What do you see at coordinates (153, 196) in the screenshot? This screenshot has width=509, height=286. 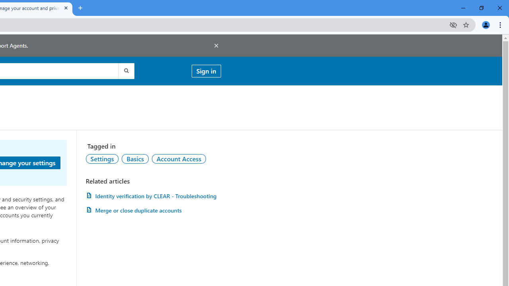 I see `Identity verification by CLEAR - Troubleshooting` at bounding box center [153, 196].